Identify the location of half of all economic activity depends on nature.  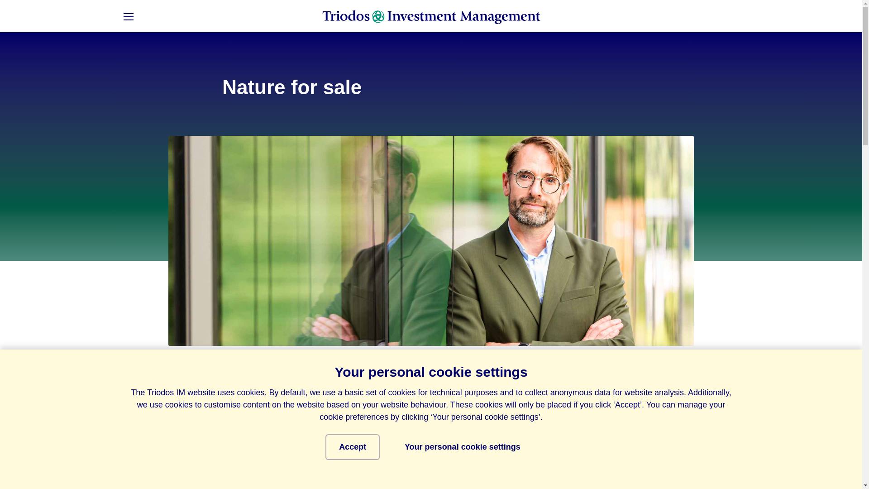
(471, 469).